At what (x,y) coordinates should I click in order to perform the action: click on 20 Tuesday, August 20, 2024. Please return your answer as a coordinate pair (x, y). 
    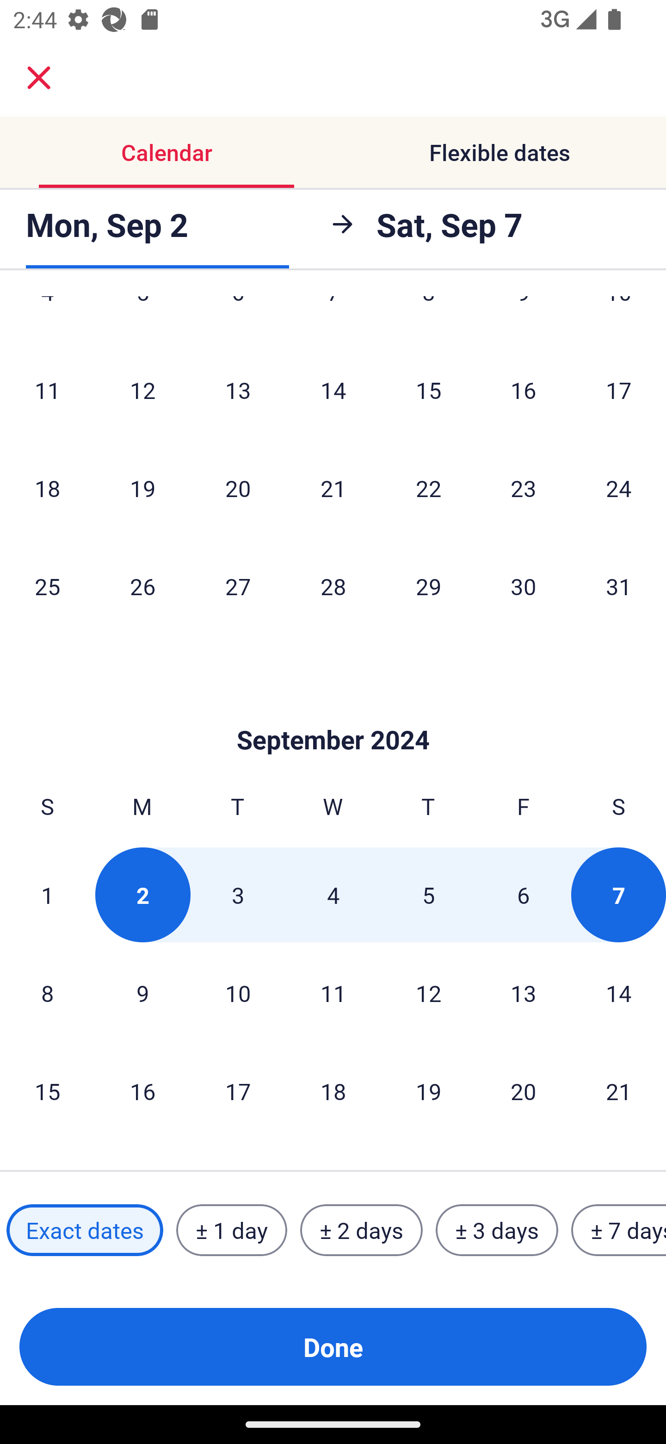
    Looking at the image, I should click on (238, 488).